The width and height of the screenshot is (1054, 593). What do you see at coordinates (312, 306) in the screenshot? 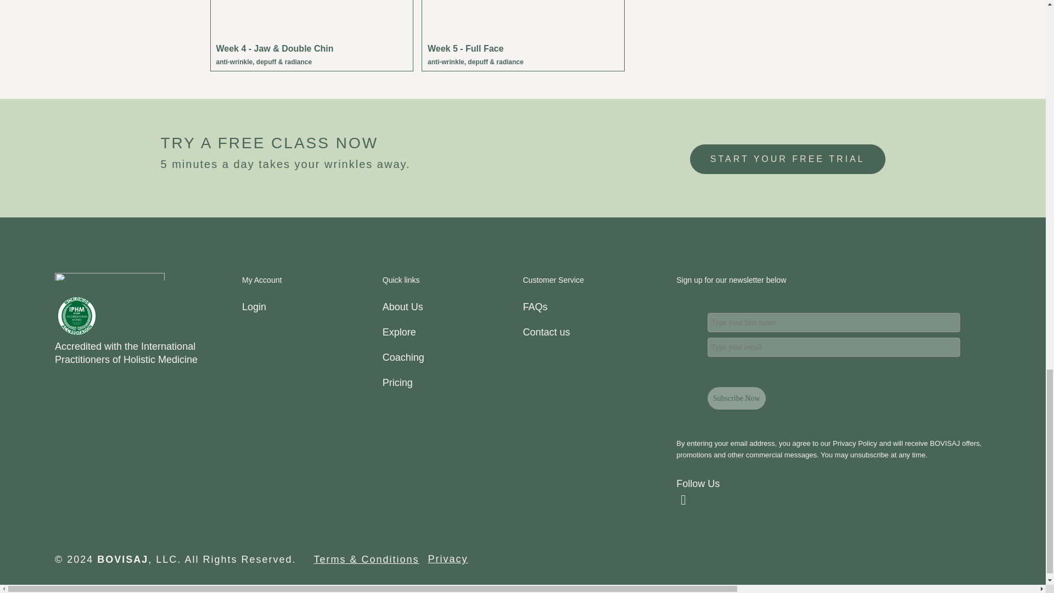
I see `Login` at bounding box center [312, 306].